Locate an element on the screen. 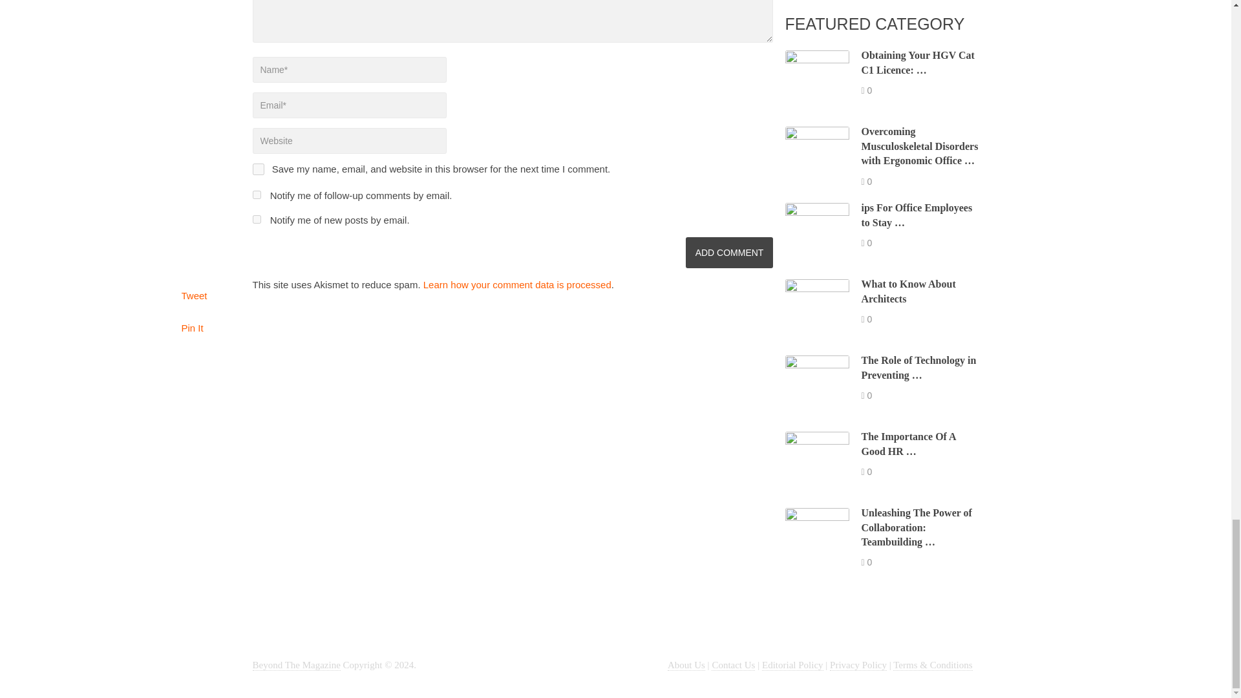  subscribe is located at coordinates (256, 194).